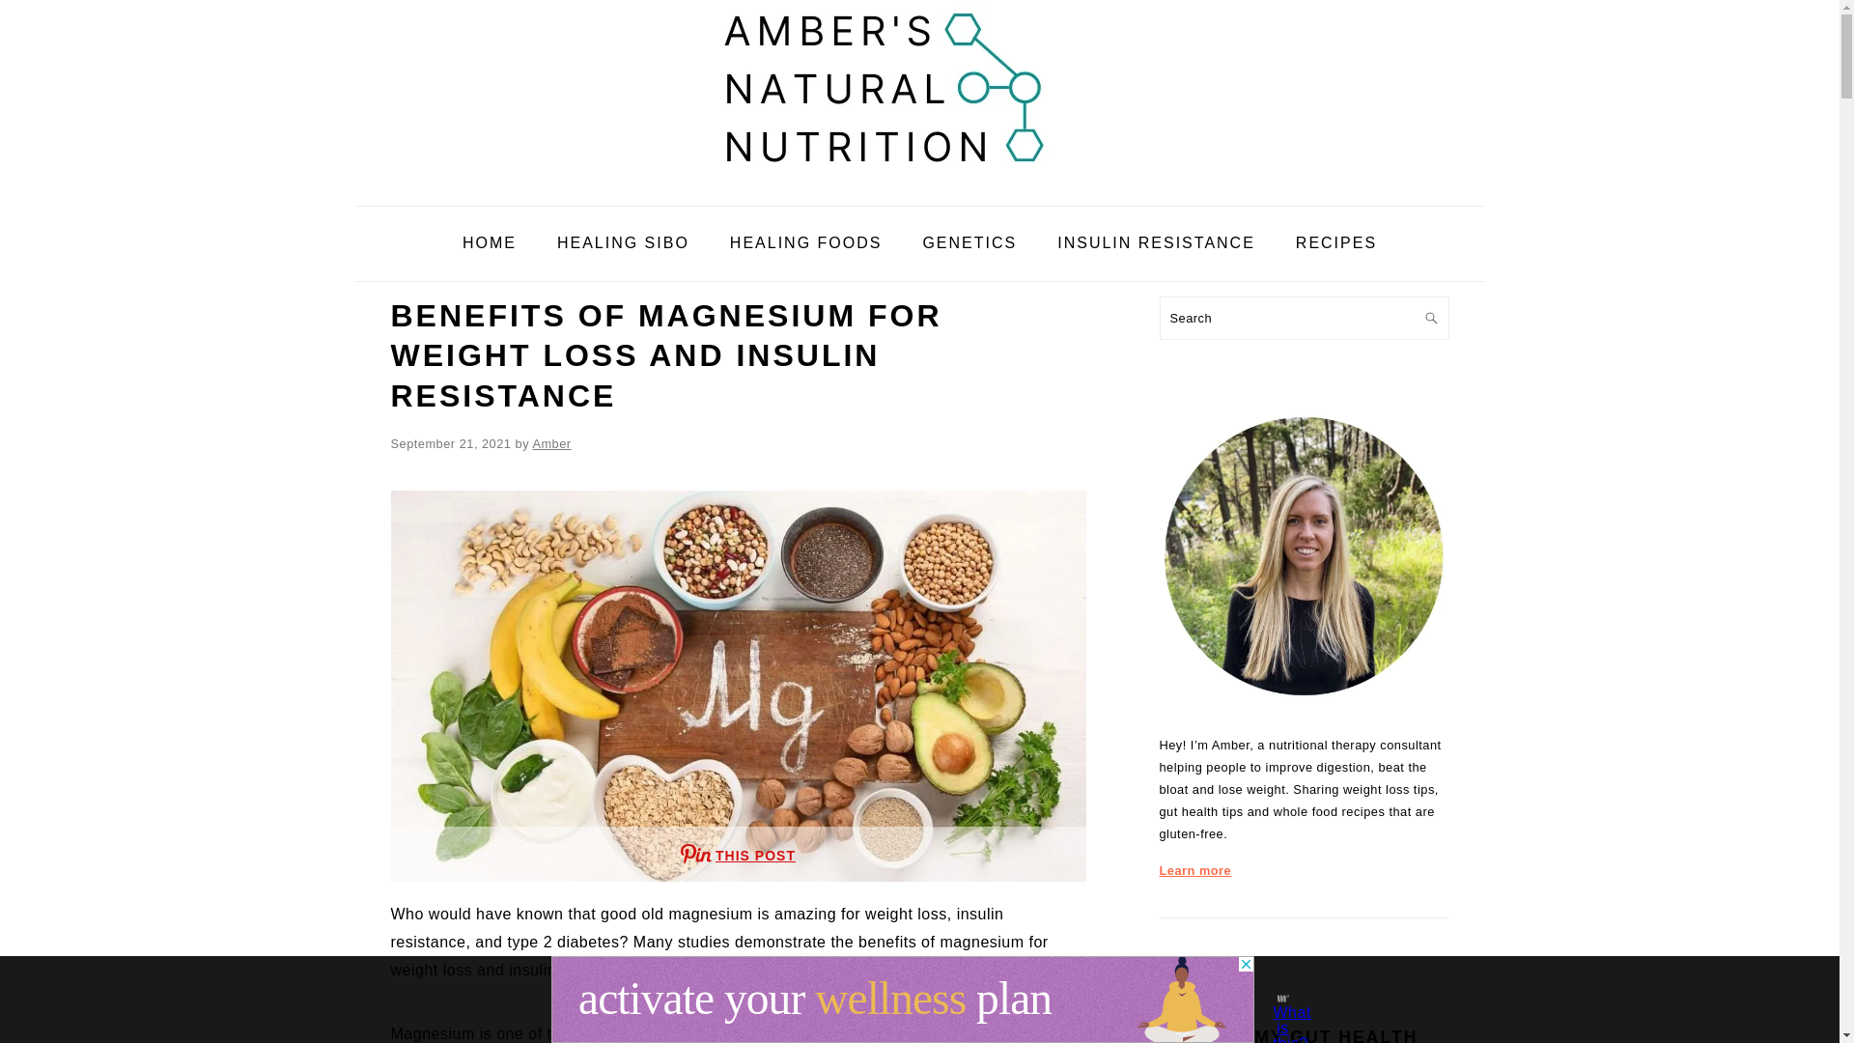  Describe the element at coordinates (919, 191) in the screenshot. I see `Amber's Natural Nutrition` at that location.